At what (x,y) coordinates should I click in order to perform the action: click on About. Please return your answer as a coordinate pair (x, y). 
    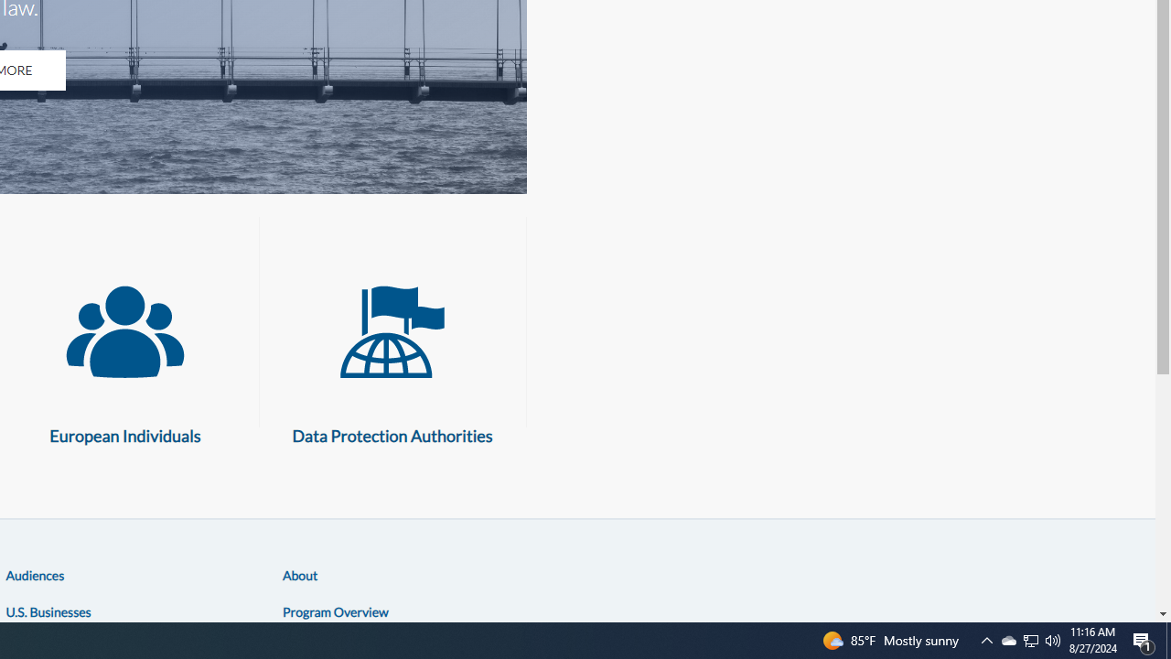
    Looking at the image, I should click on (300, 575).